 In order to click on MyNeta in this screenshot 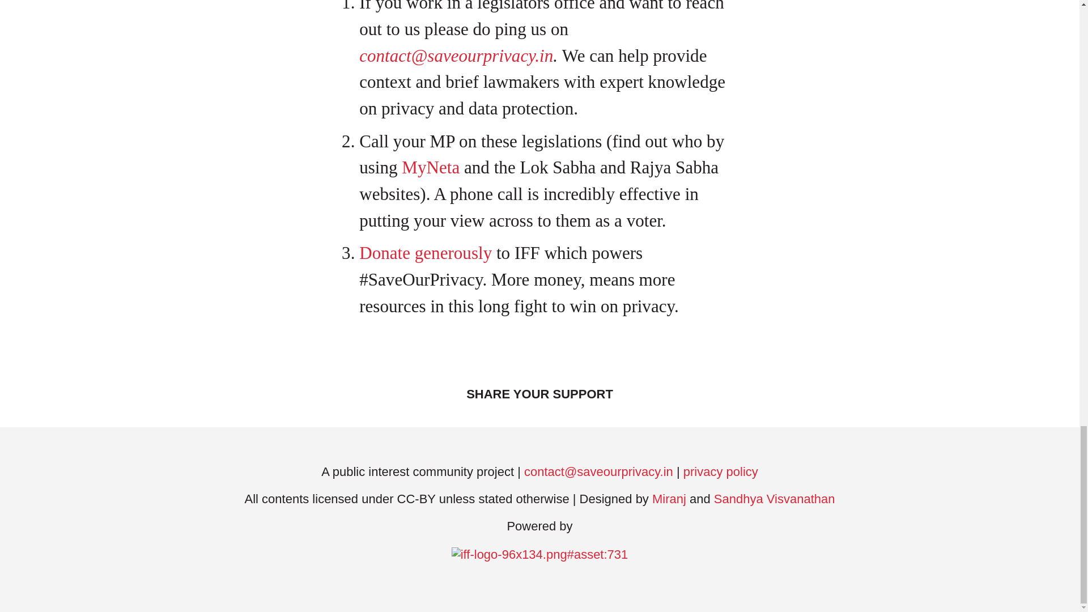, I will do `click(430, 167)`.